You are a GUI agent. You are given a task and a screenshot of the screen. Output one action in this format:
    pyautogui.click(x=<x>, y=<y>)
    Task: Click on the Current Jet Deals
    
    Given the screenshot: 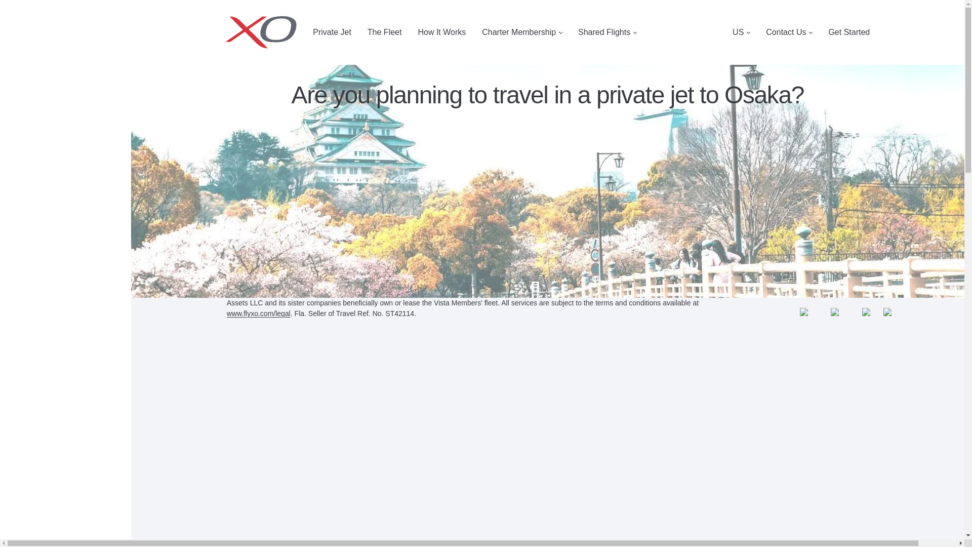 What is the action you would take?
    pyautogui.click(x=254, y=86)
    